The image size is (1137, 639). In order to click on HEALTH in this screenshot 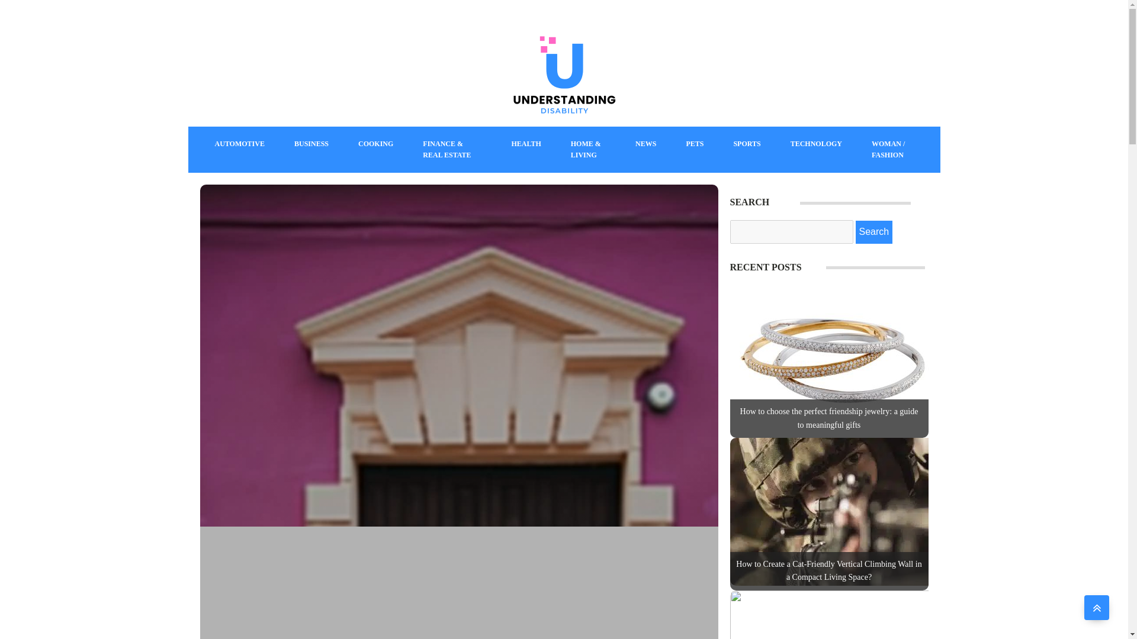, I will do `click(526, 144)`.